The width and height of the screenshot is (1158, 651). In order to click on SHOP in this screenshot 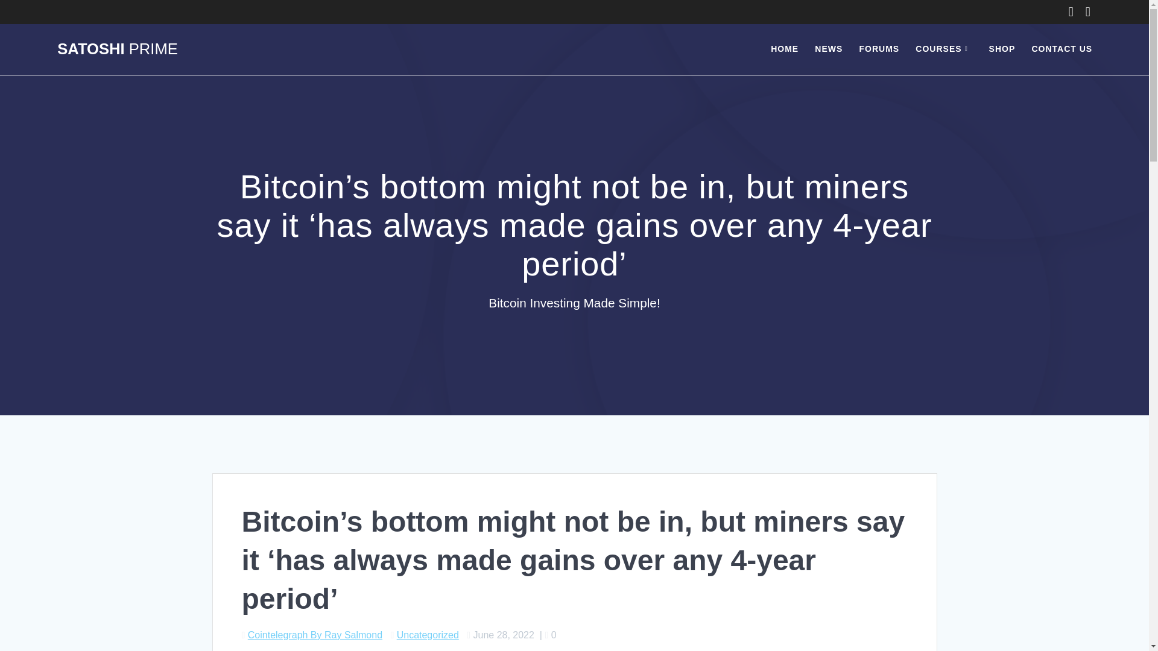, I will do `click(1002, 49)`.